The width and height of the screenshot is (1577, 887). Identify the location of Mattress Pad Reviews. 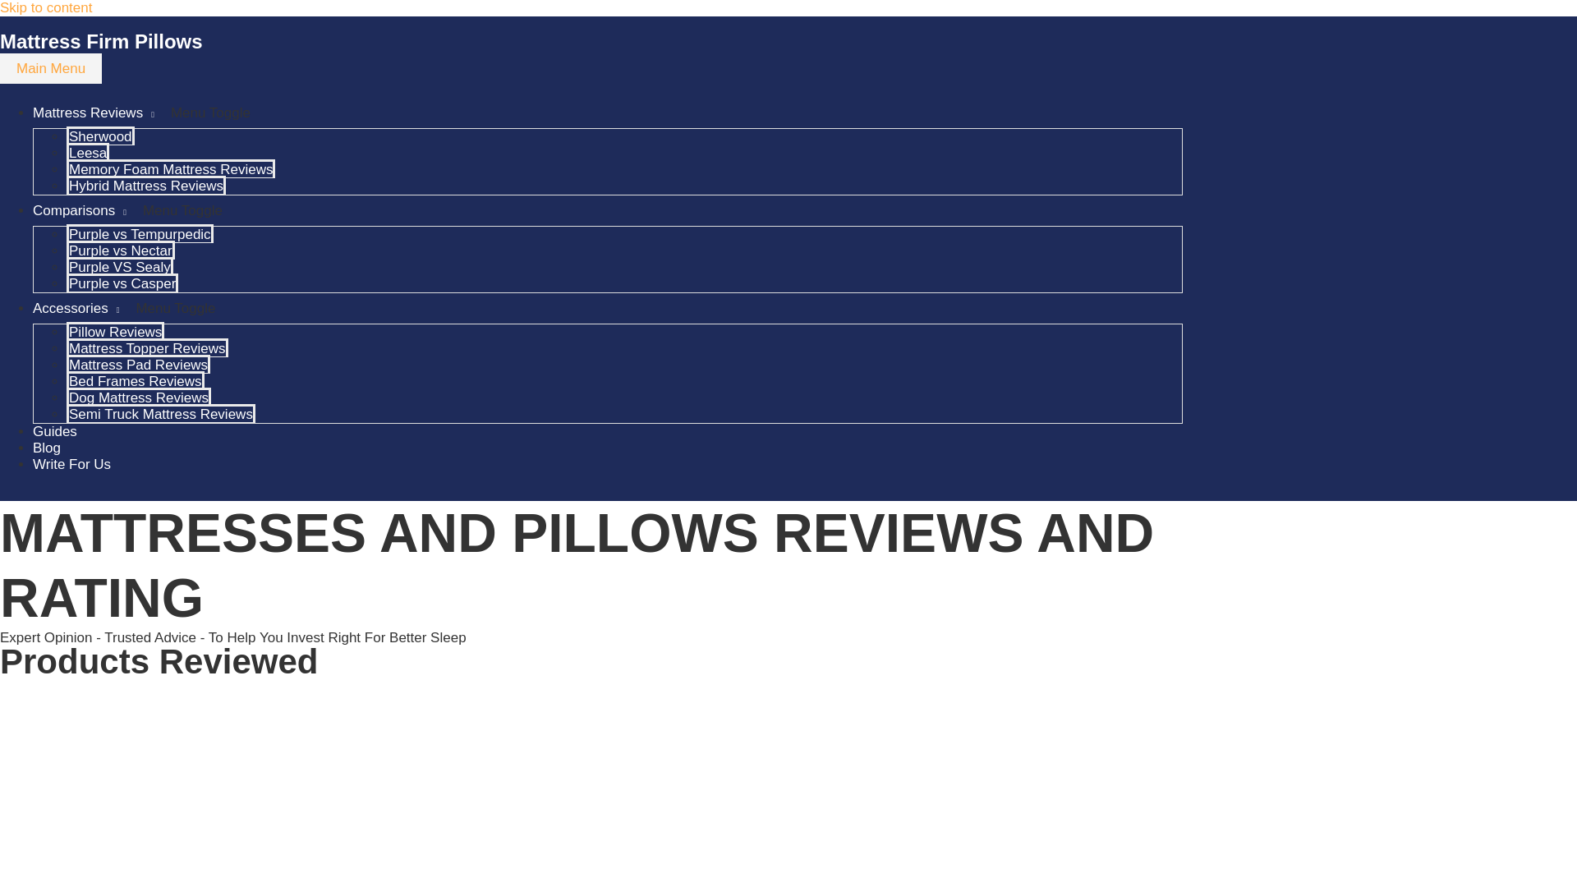
(138, 364).